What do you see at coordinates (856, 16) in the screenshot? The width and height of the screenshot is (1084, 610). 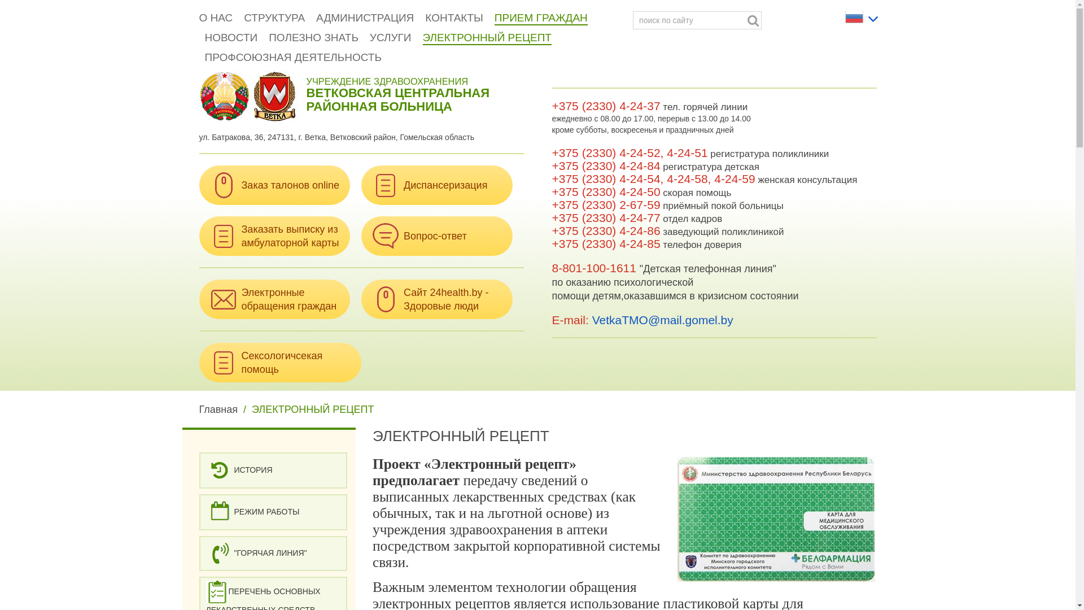 I see `Russian` at bounding box center [856, 16].